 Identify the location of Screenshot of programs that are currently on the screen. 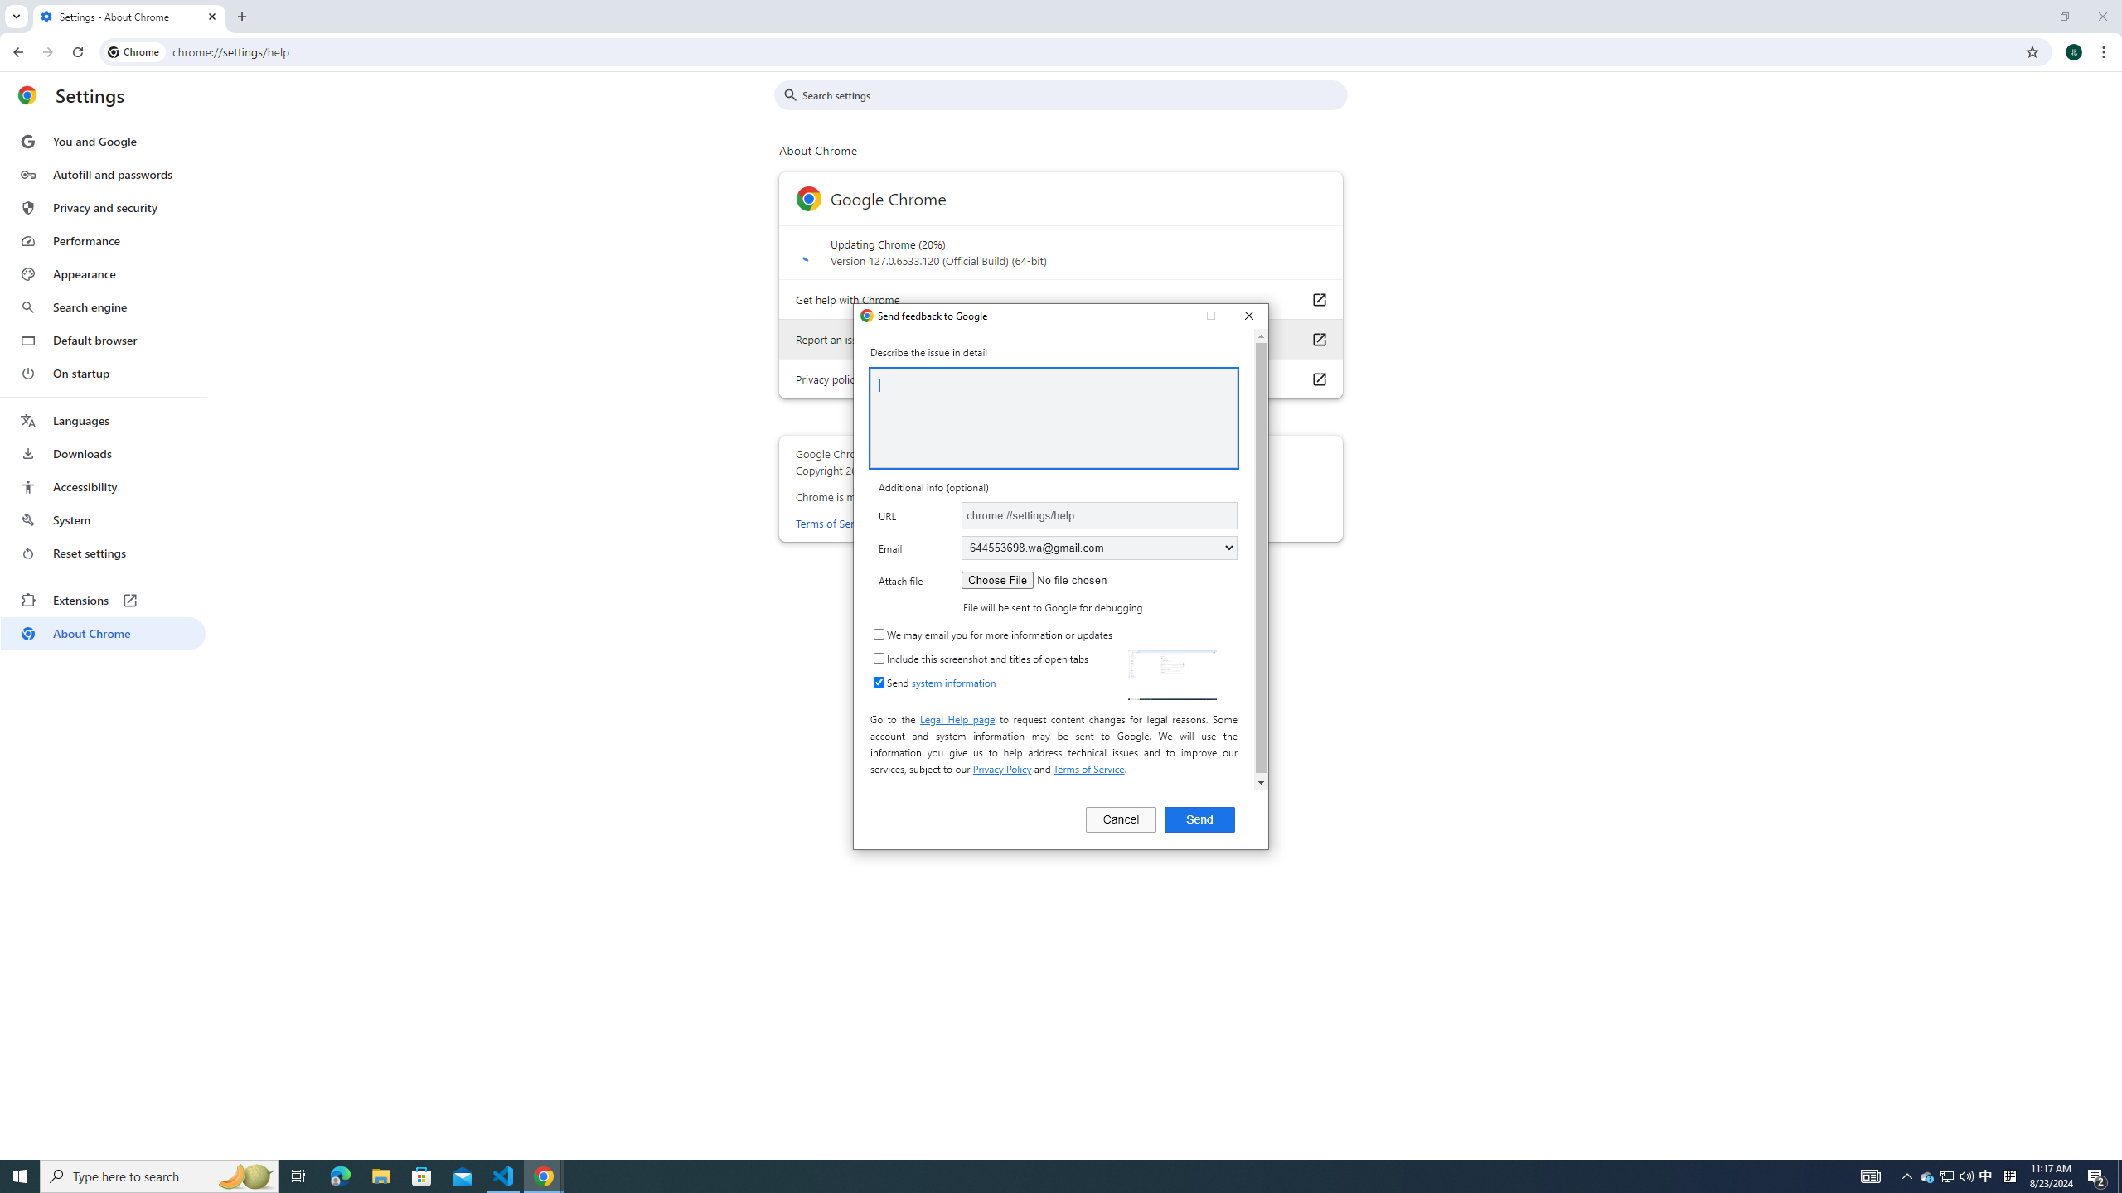
(1172, 674).